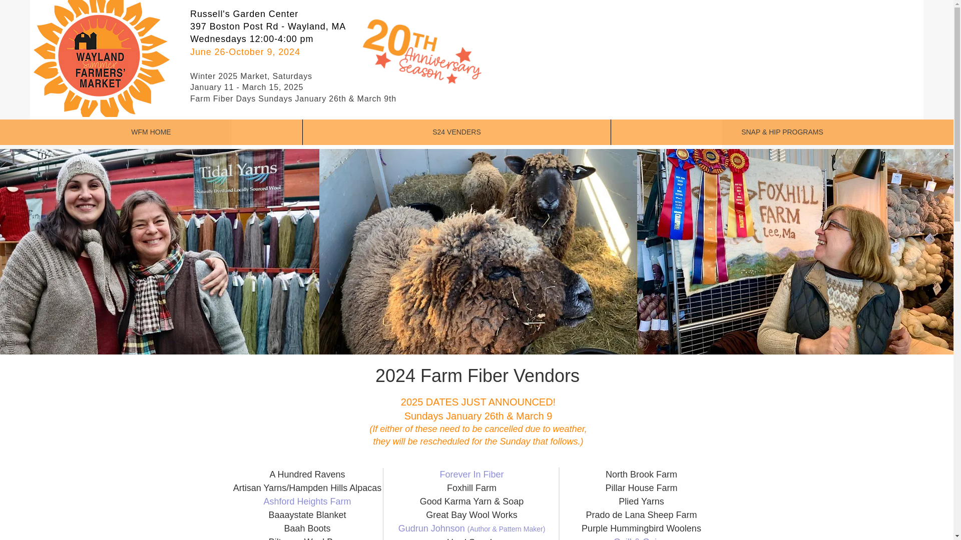  Describe the element at coordinates (471, 474) in the screenshot. I see `Forever In Fiber` at that location.